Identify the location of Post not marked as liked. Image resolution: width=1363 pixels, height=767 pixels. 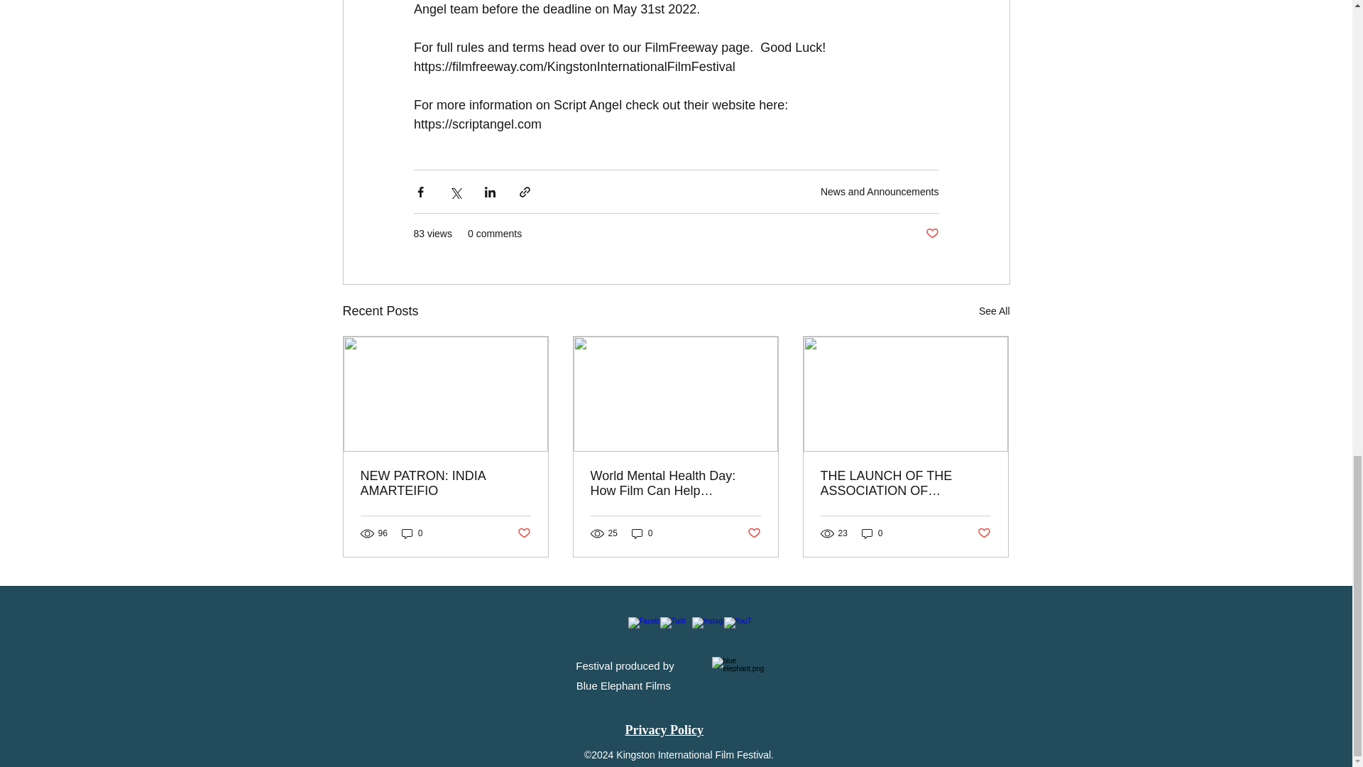
(931, 234).